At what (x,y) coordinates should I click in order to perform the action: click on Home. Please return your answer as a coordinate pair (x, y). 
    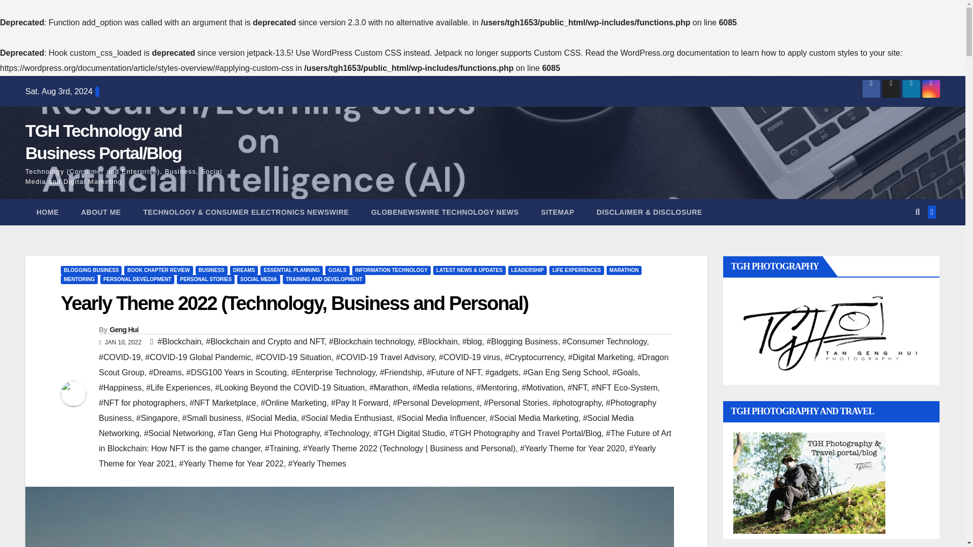
    Looking at the image, I should click on (48, 212).